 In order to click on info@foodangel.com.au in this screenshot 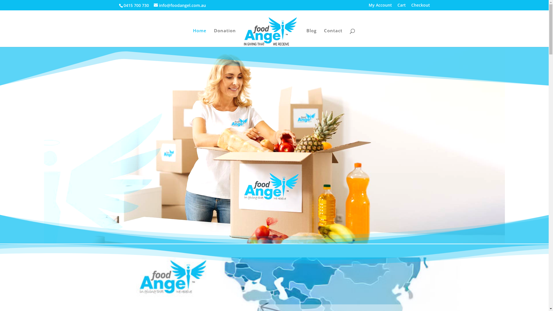, I will do `click(180, 5)`.